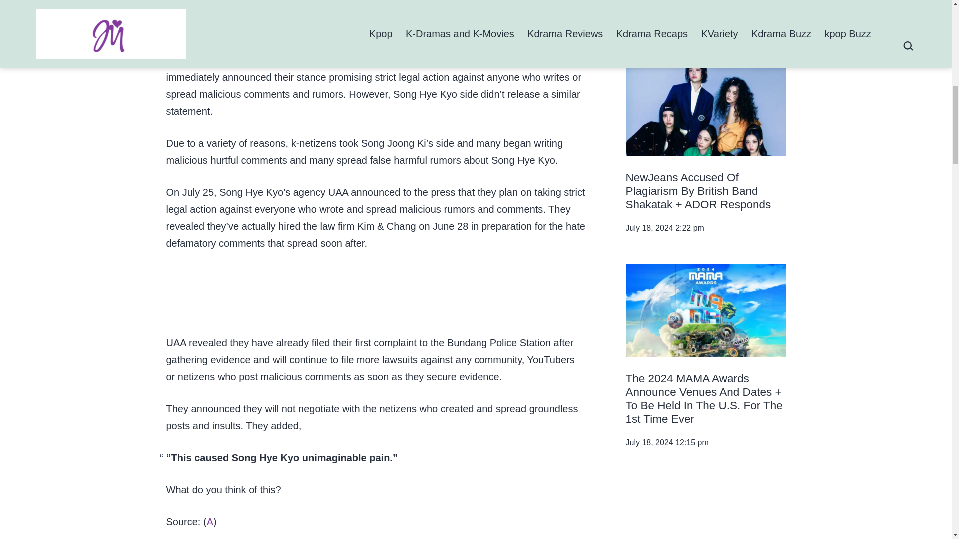 Image resolution: width=959 pixels, height=539 pixels. I want to click on NewJeans5, so click(705, 110).